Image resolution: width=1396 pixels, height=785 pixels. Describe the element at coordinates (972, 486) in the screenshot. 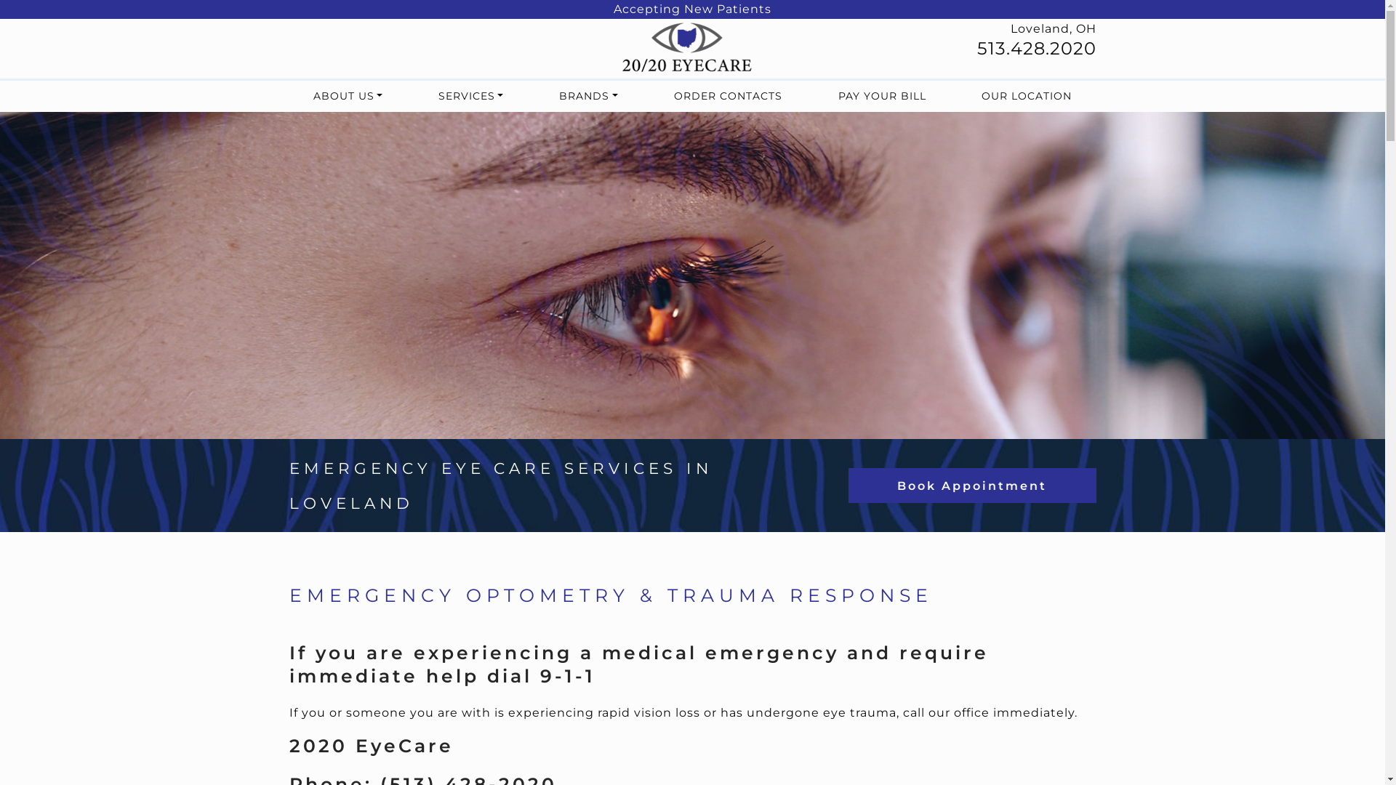

I see `Book Appointment` at that location.